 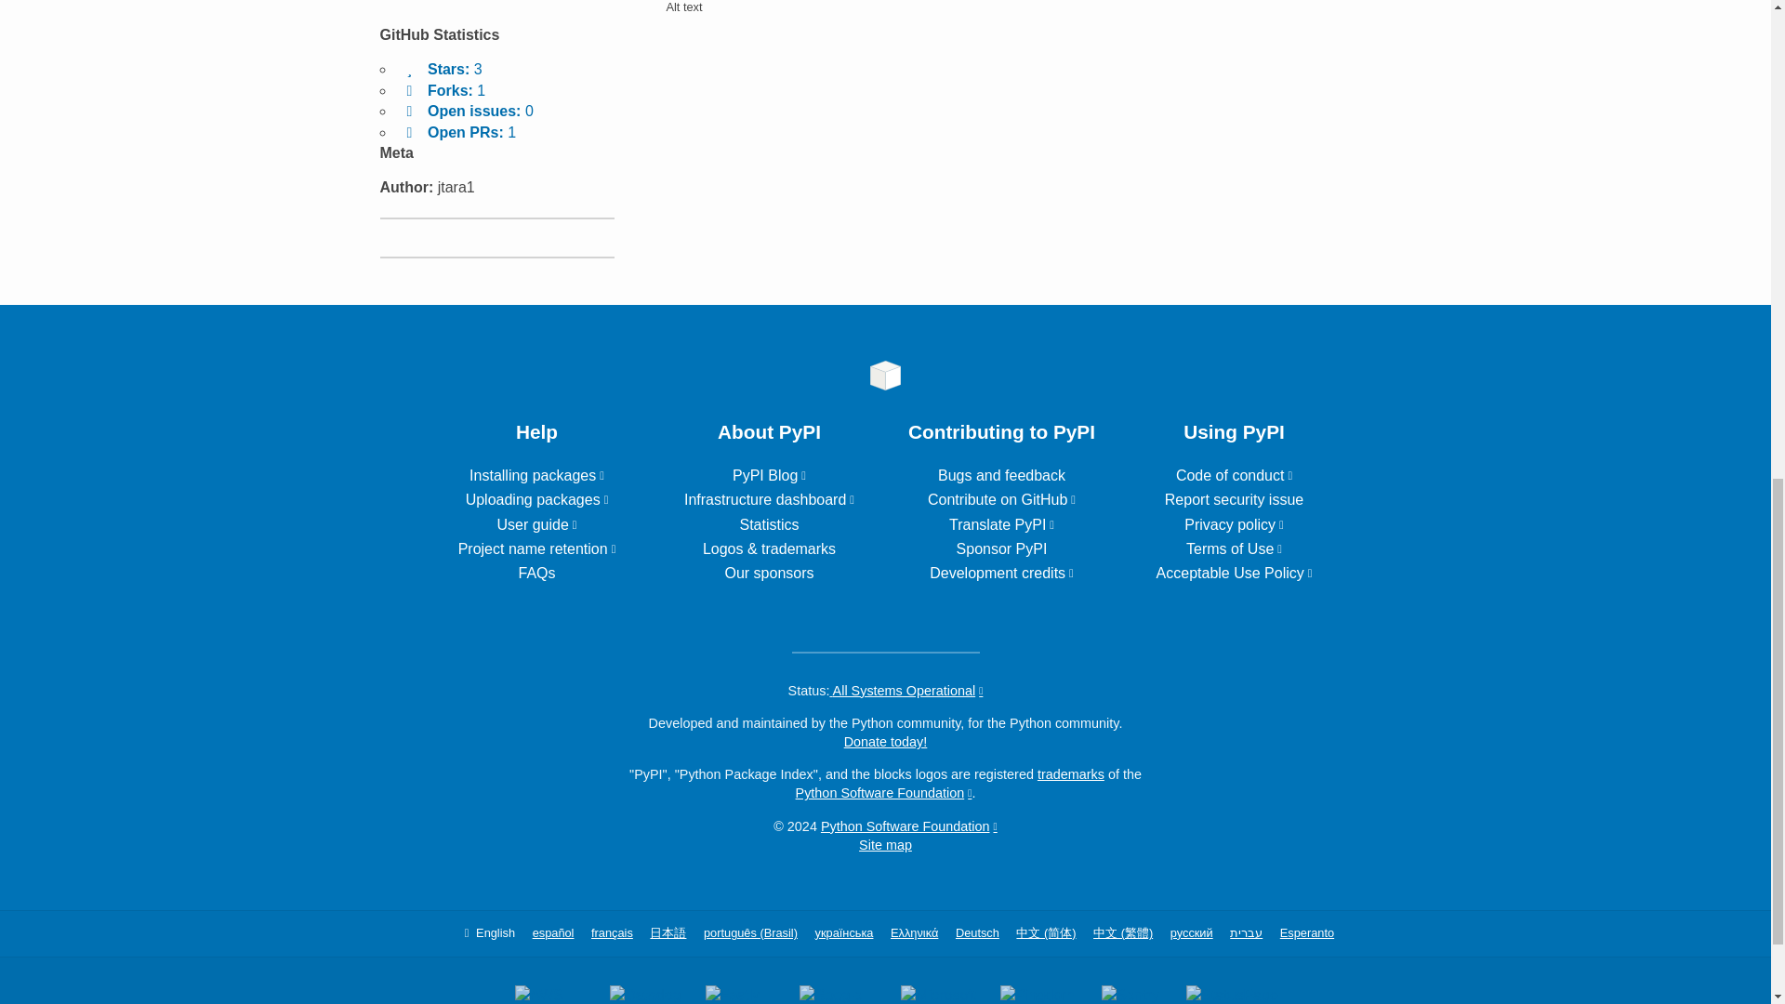 What do you see at coordinates (466, 112) in the screenshot?
I see `Open issues: 0` at bounding box center [466, 112].